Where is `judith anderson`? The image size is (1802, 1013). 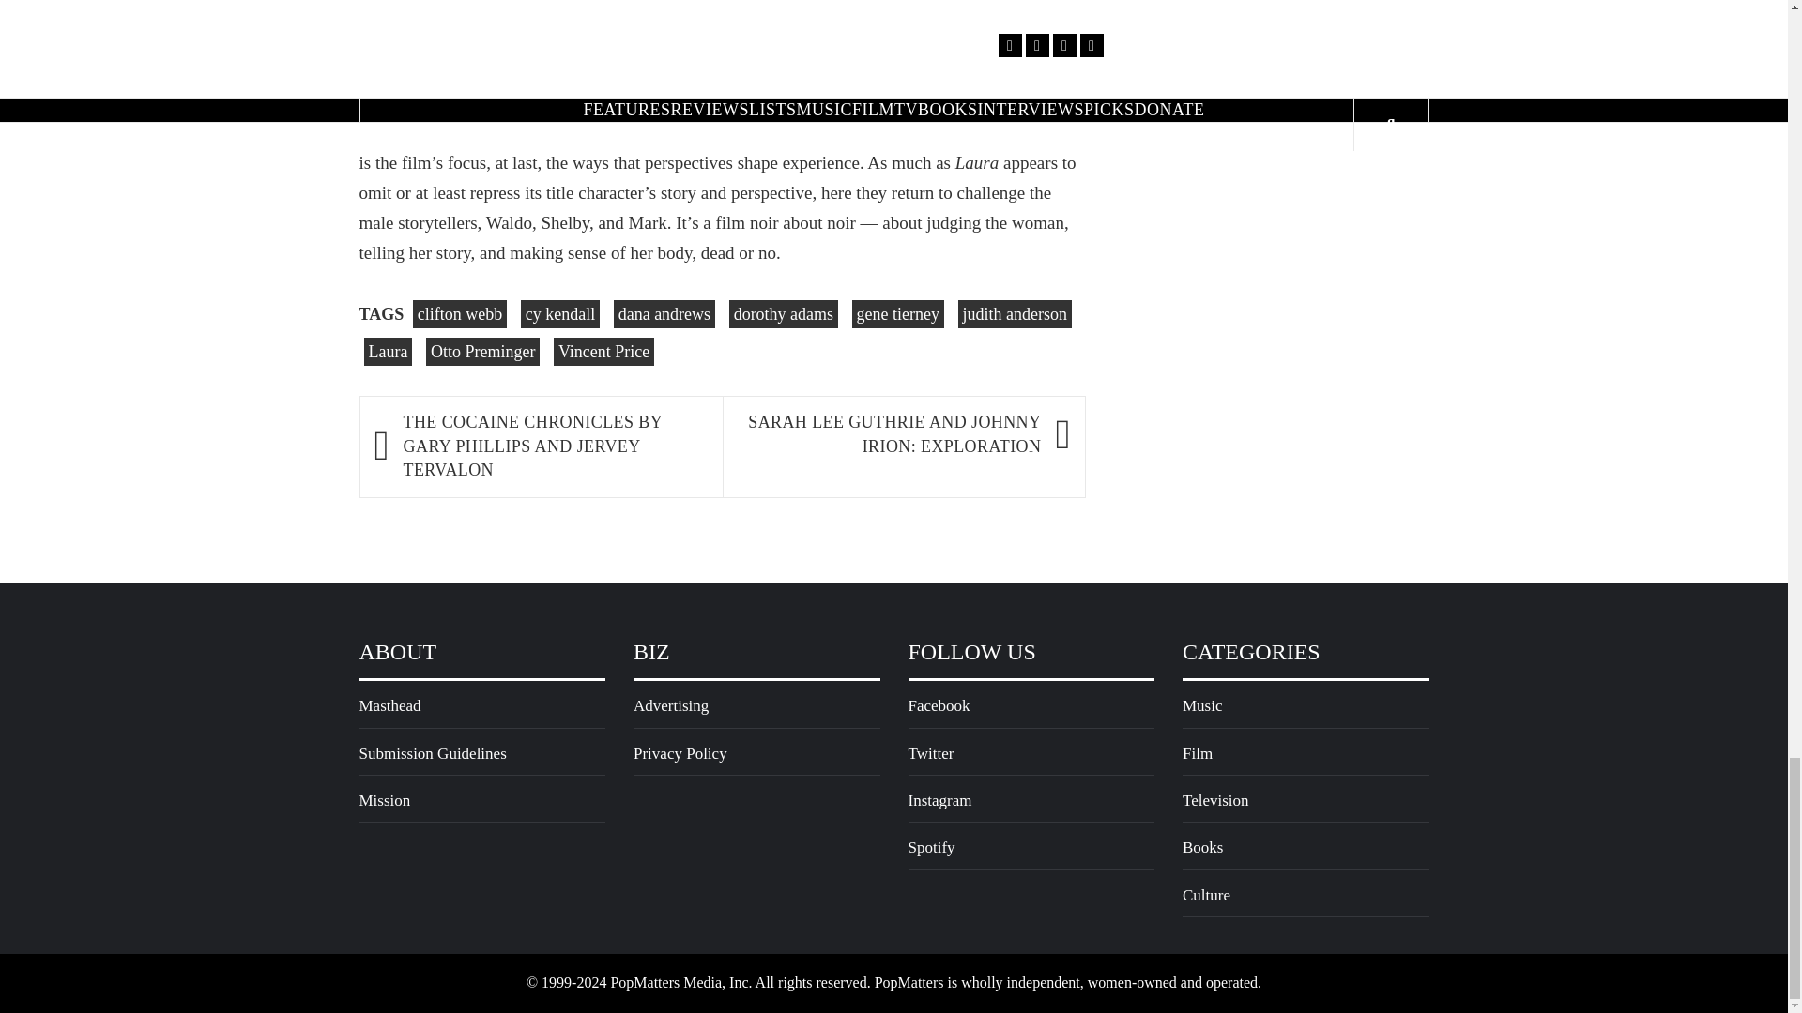
judith anderson is located at coordinates (1016, 313).